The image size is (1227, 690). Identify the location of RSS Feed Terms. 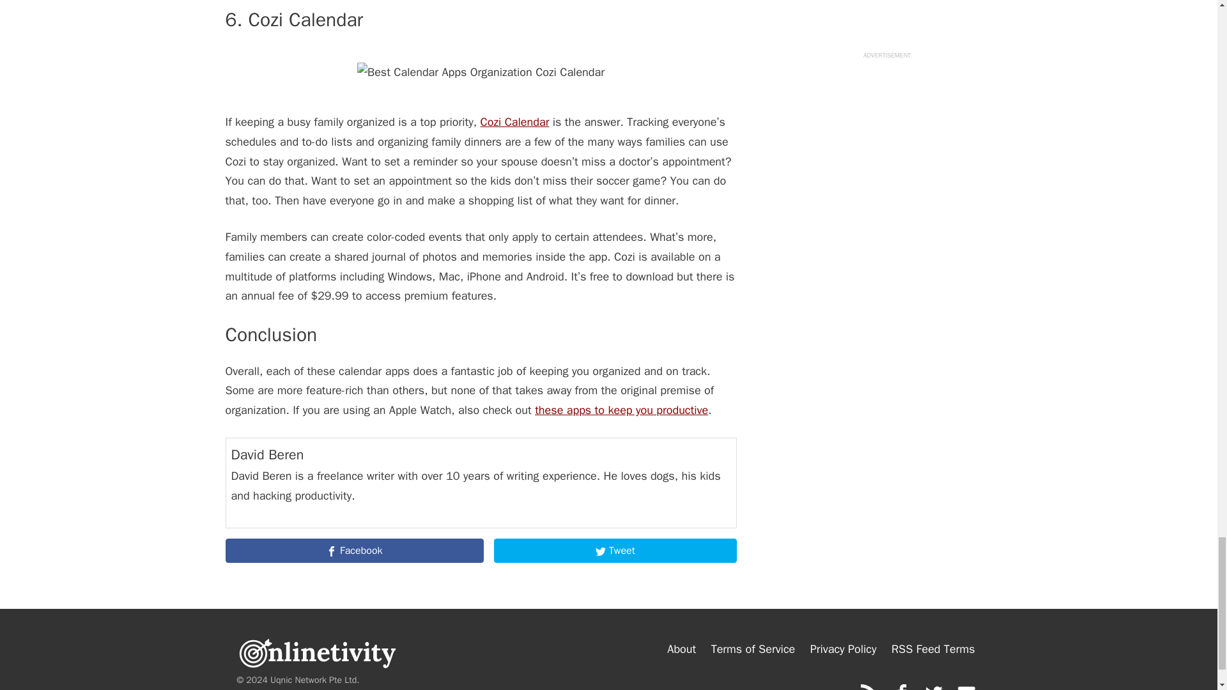
(933, 649).